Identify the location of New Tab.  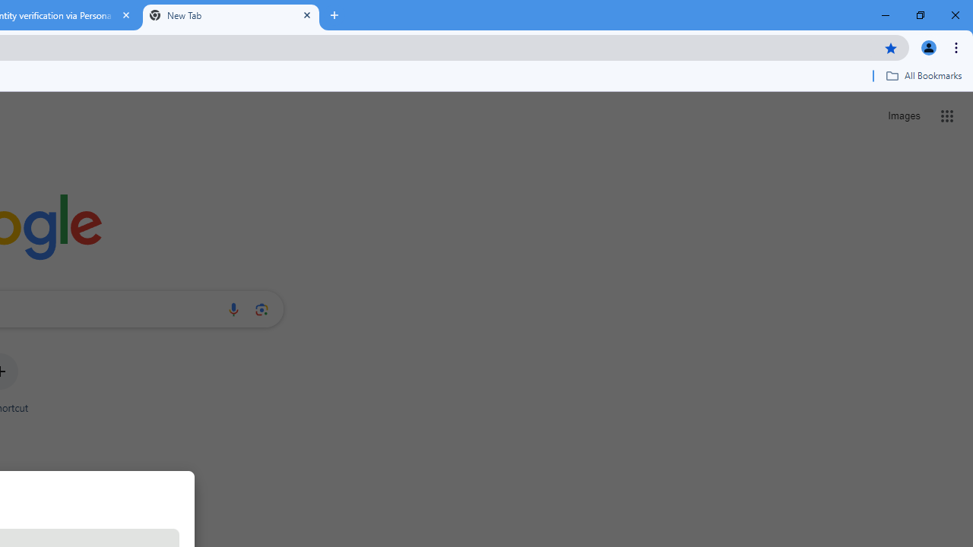
(231, 15).